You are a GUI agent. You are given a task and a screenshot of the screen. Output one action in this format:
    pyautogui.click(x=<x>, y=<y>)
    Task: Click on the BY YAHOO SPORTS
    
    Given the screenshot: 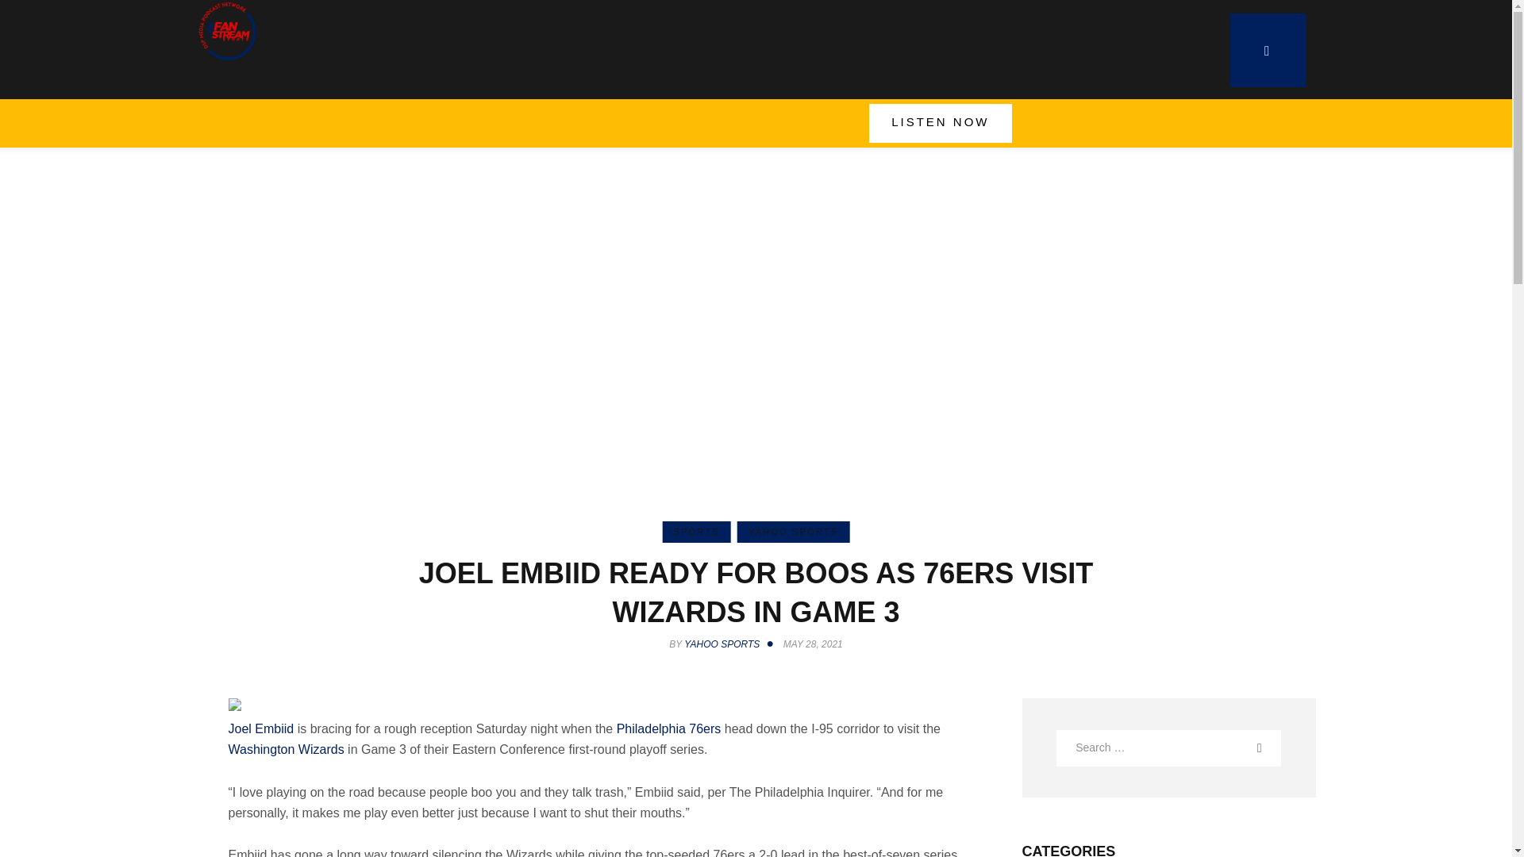 What is the action you would take?
    pyautogui.click(x=724, y=644)
    